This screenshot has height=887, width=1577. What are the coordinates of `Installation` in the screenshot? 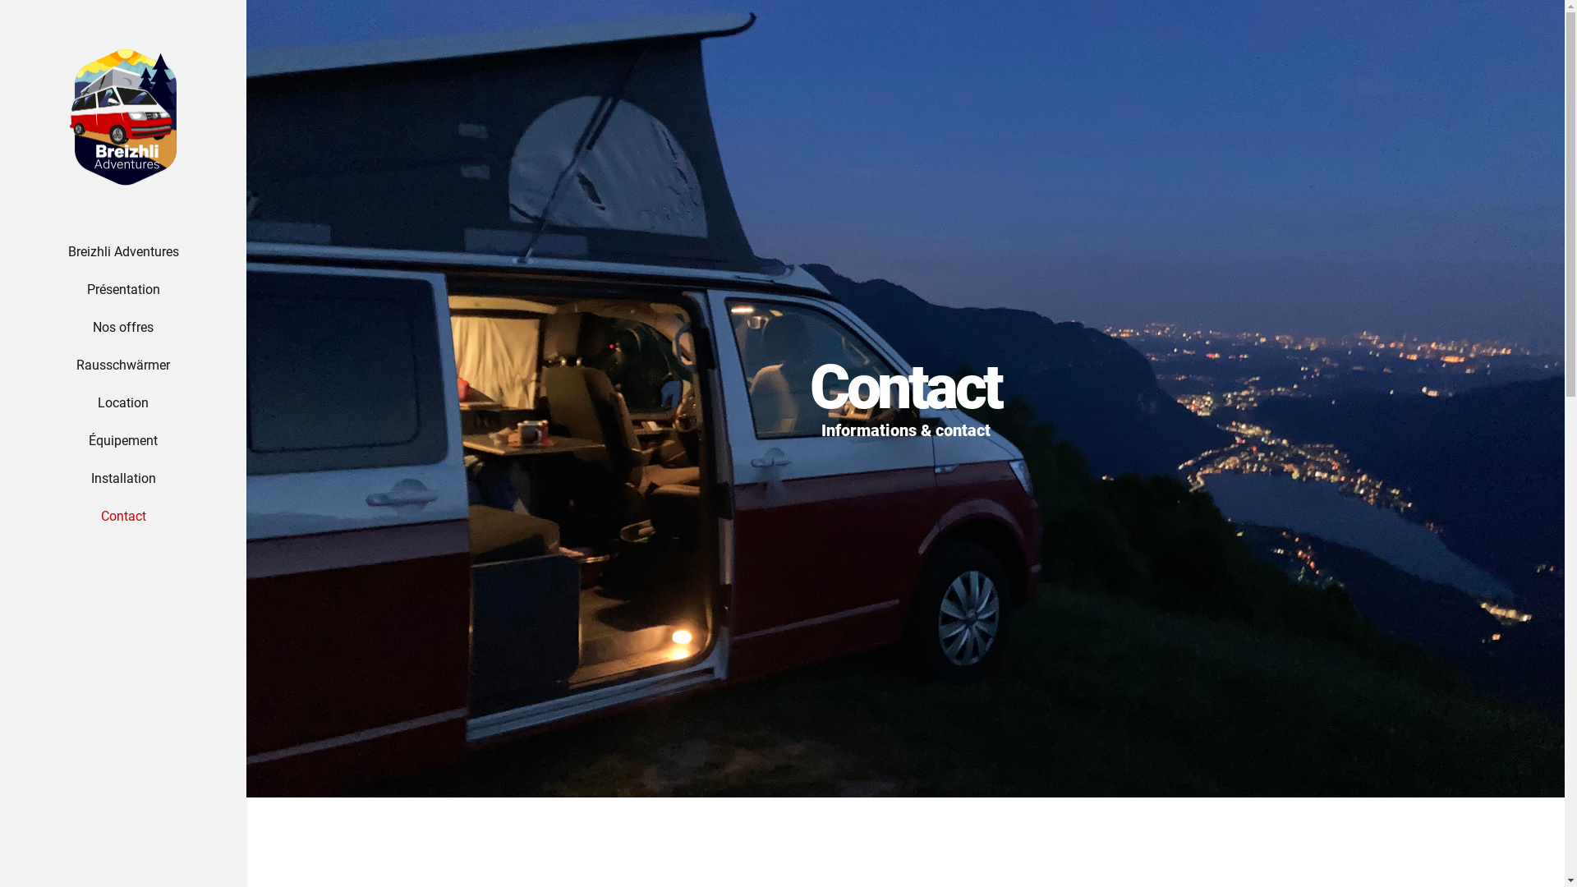 It's located at (123, 479).